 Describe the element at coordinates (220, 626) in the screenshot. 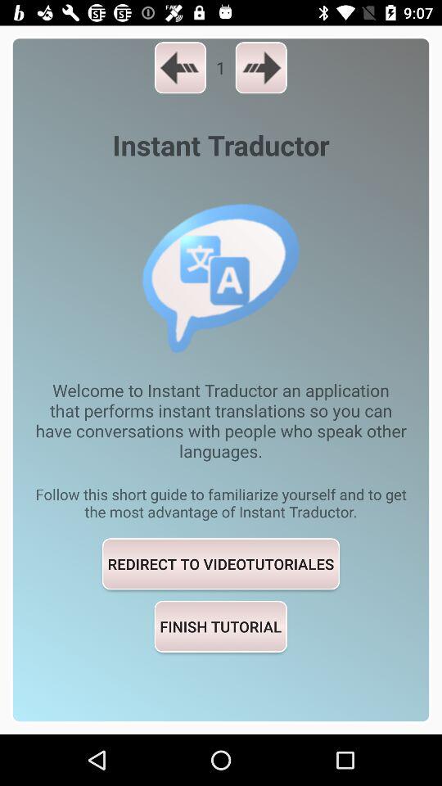

I see `press finish tutorial icon` at that location.